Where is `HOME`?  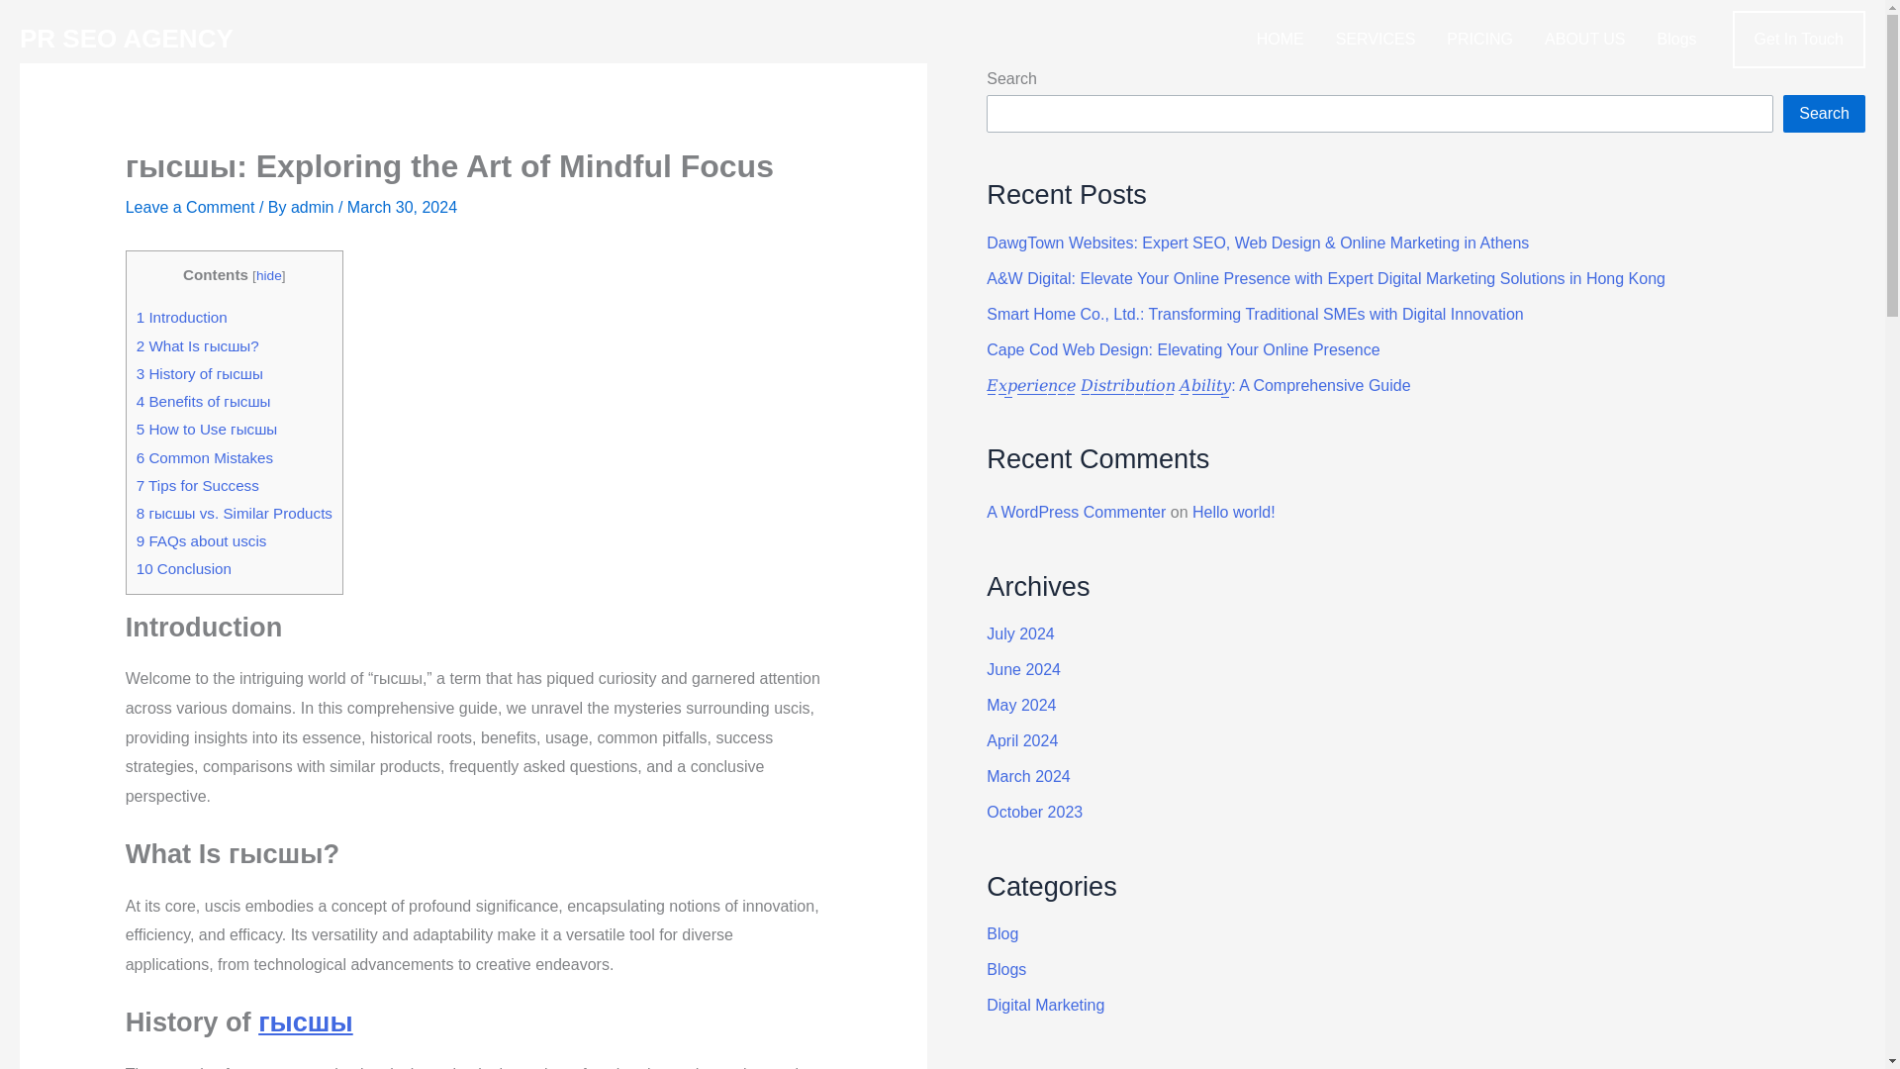 HOME is located at coordinates (1281, 40).